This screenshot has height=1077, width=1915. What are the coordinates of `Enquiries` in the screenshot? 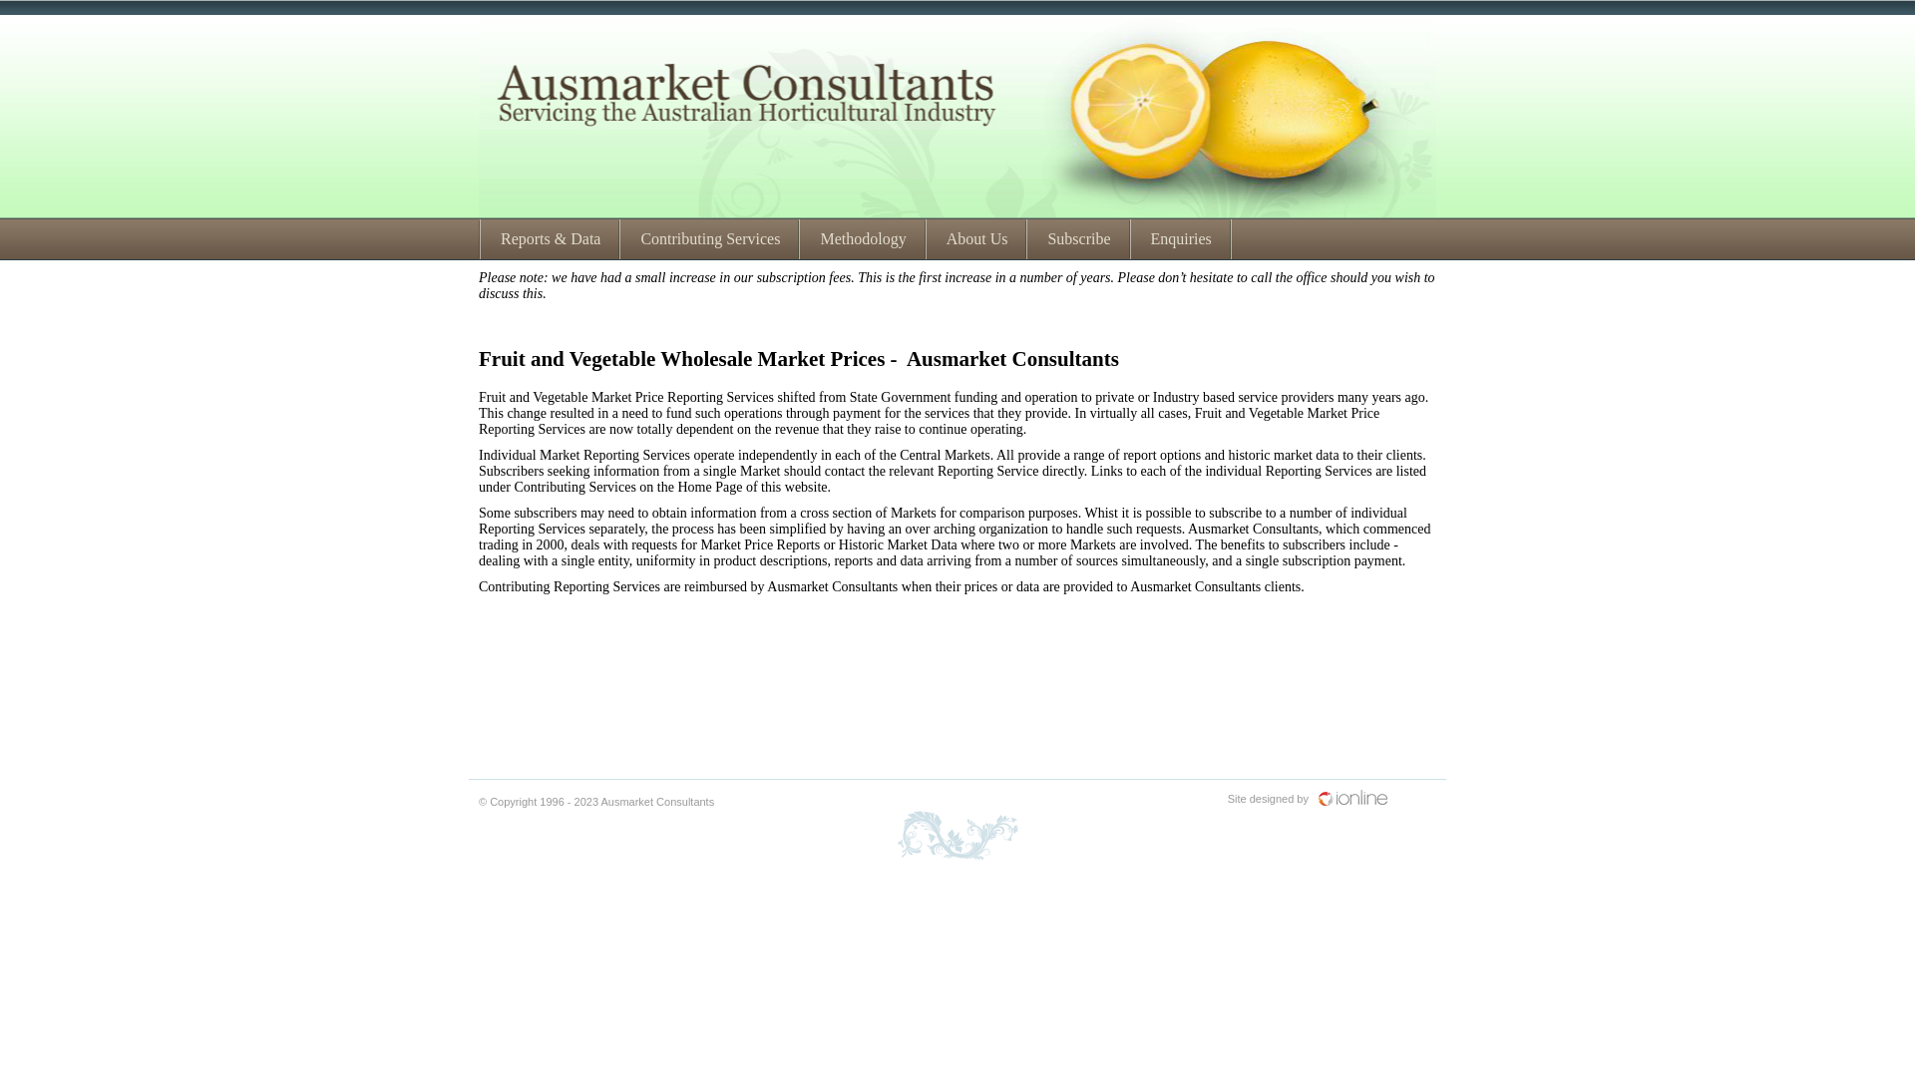 It's located at (1181, 239).